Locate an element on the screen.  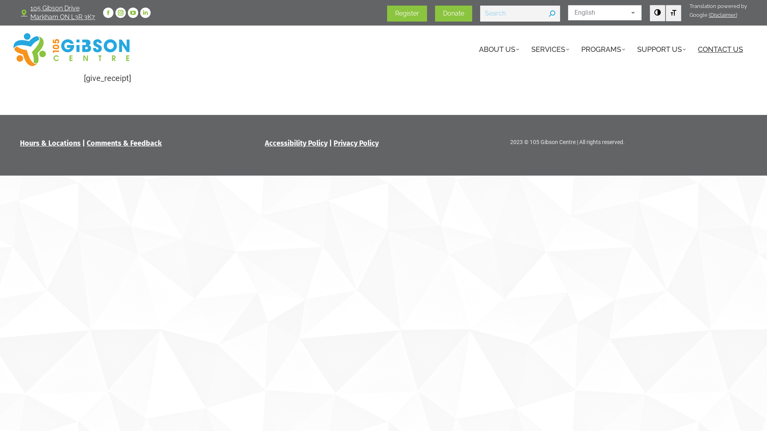
(Disclaimer) is located at coordinates (723, 15).